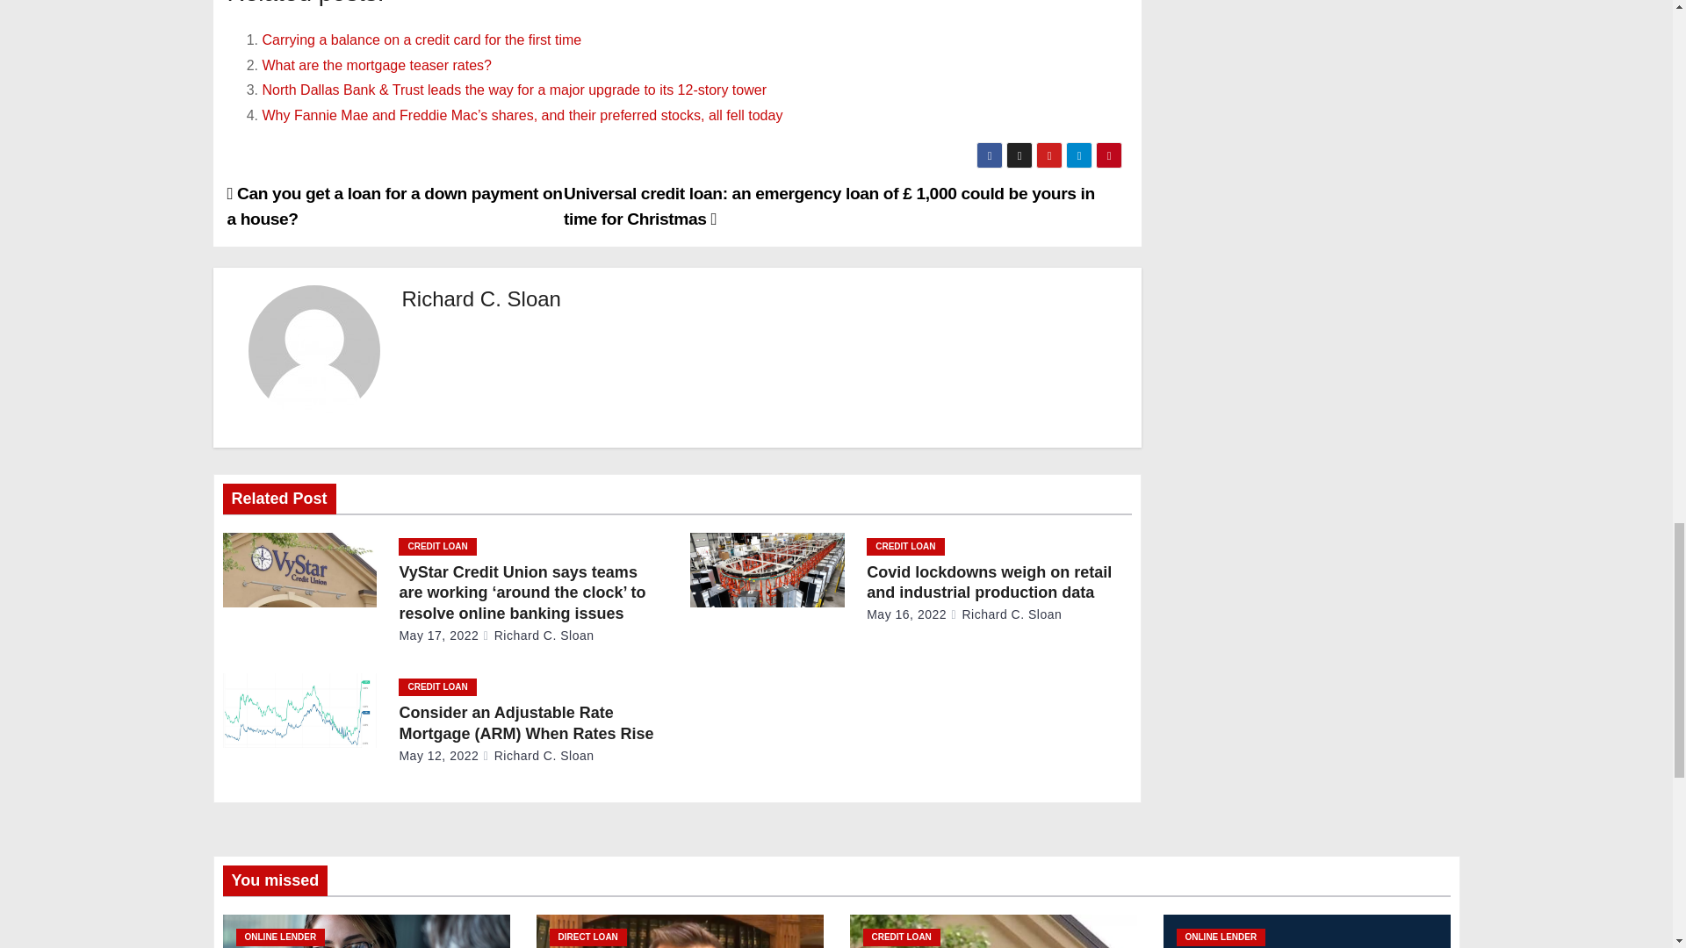 The width and height of the screenshot is (1686, 948). What do you see at coordinates (376, 65) in the screenshot?
I see `What are the mortgage teaser rates?` at bounding box center [376, 65].